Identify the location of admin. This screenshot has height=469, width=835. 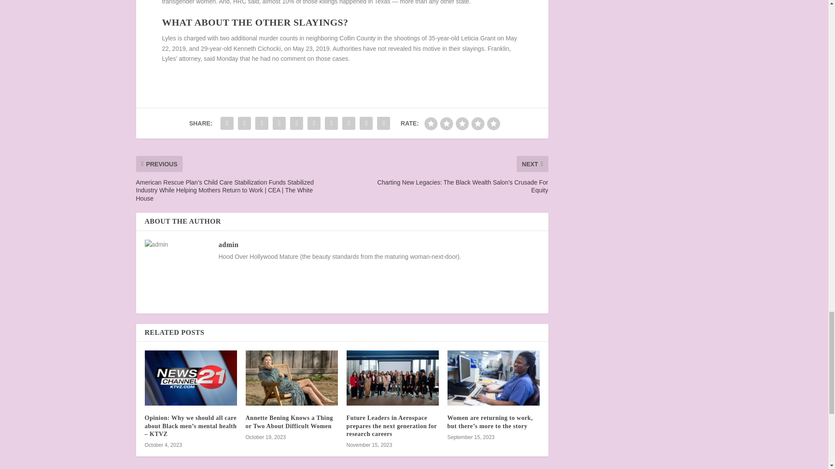
(228, 244).